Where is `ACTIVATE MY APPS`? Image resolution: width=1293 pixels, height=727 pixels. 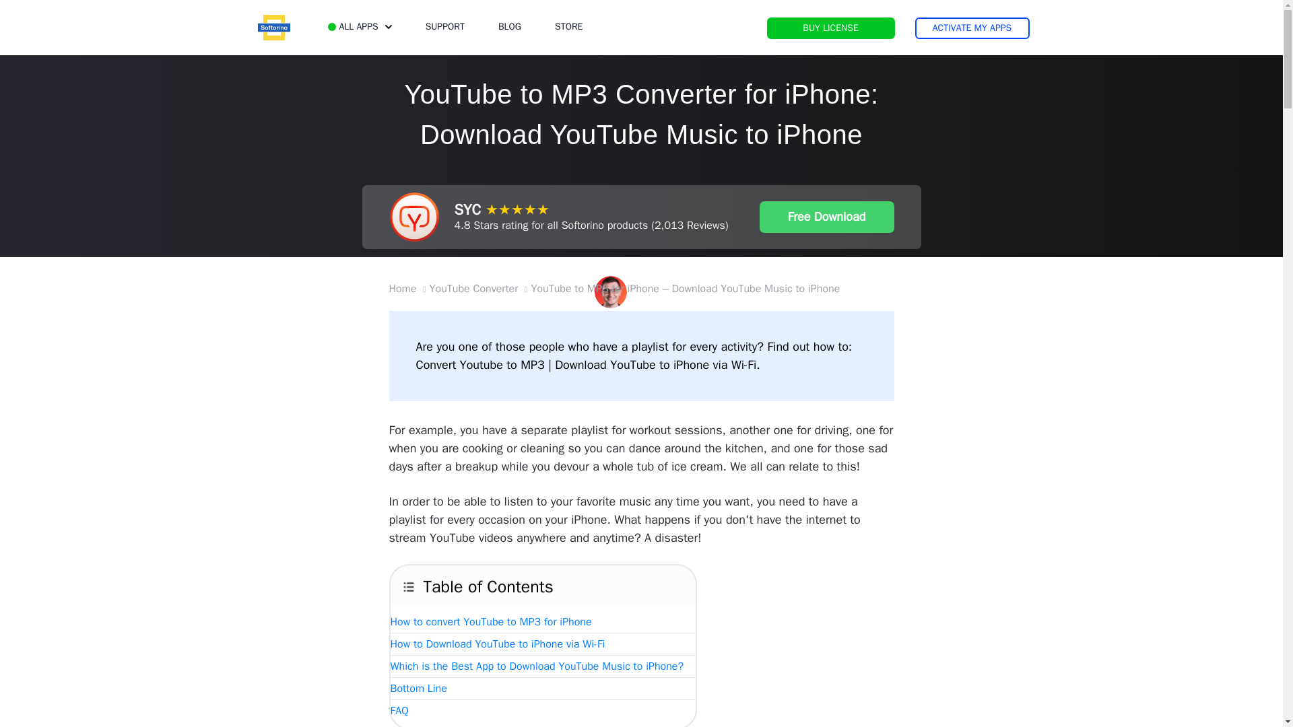 ACTIVATE MY APPS is located at coordinates (971, 28).